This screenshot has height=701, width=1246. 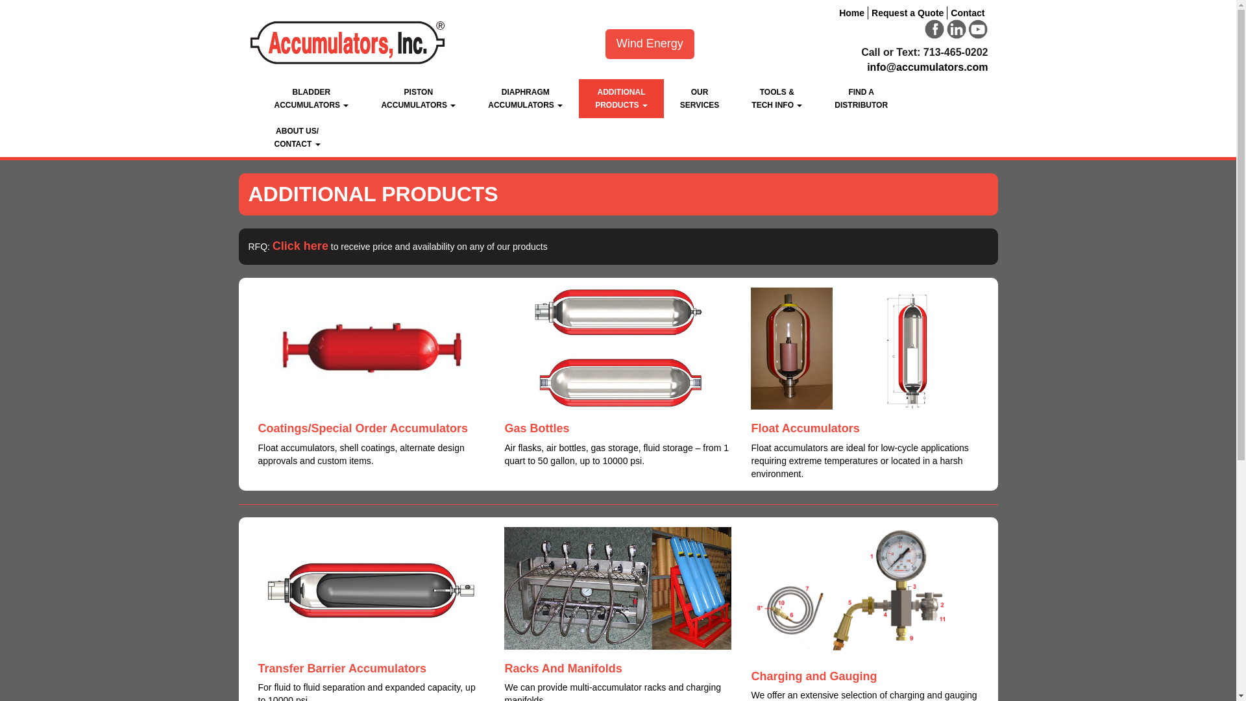 What do you see at coordinates (371, 588) in the screenshot?
I see `Request a Quote` at bounding box center [371, 588].